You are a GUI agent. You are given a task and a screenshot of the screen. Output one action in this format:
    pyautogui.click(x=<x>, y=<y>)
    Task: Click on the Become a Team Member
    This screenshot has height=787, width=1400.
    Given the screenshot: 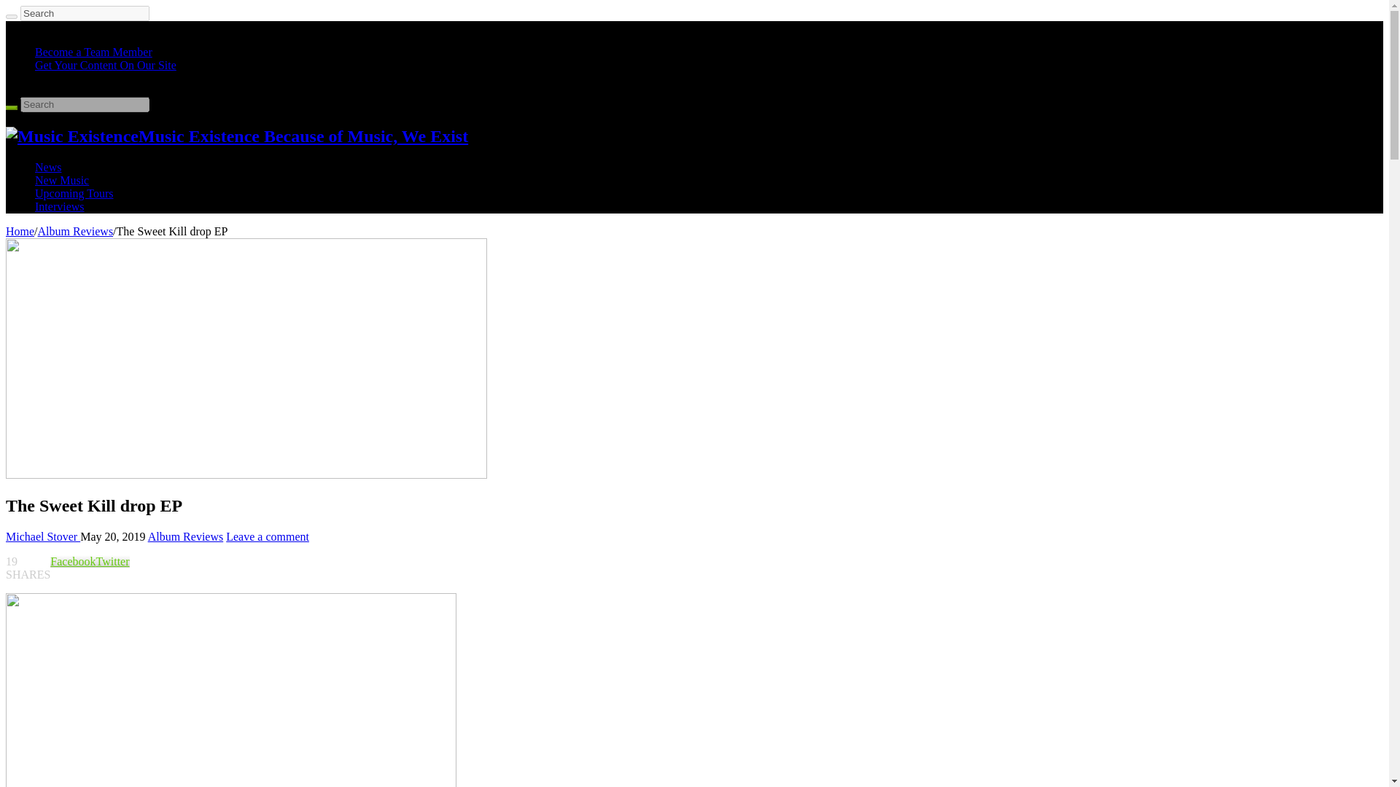 What is the action you would take?
    pyautogui.click(x=93, y=51)
    